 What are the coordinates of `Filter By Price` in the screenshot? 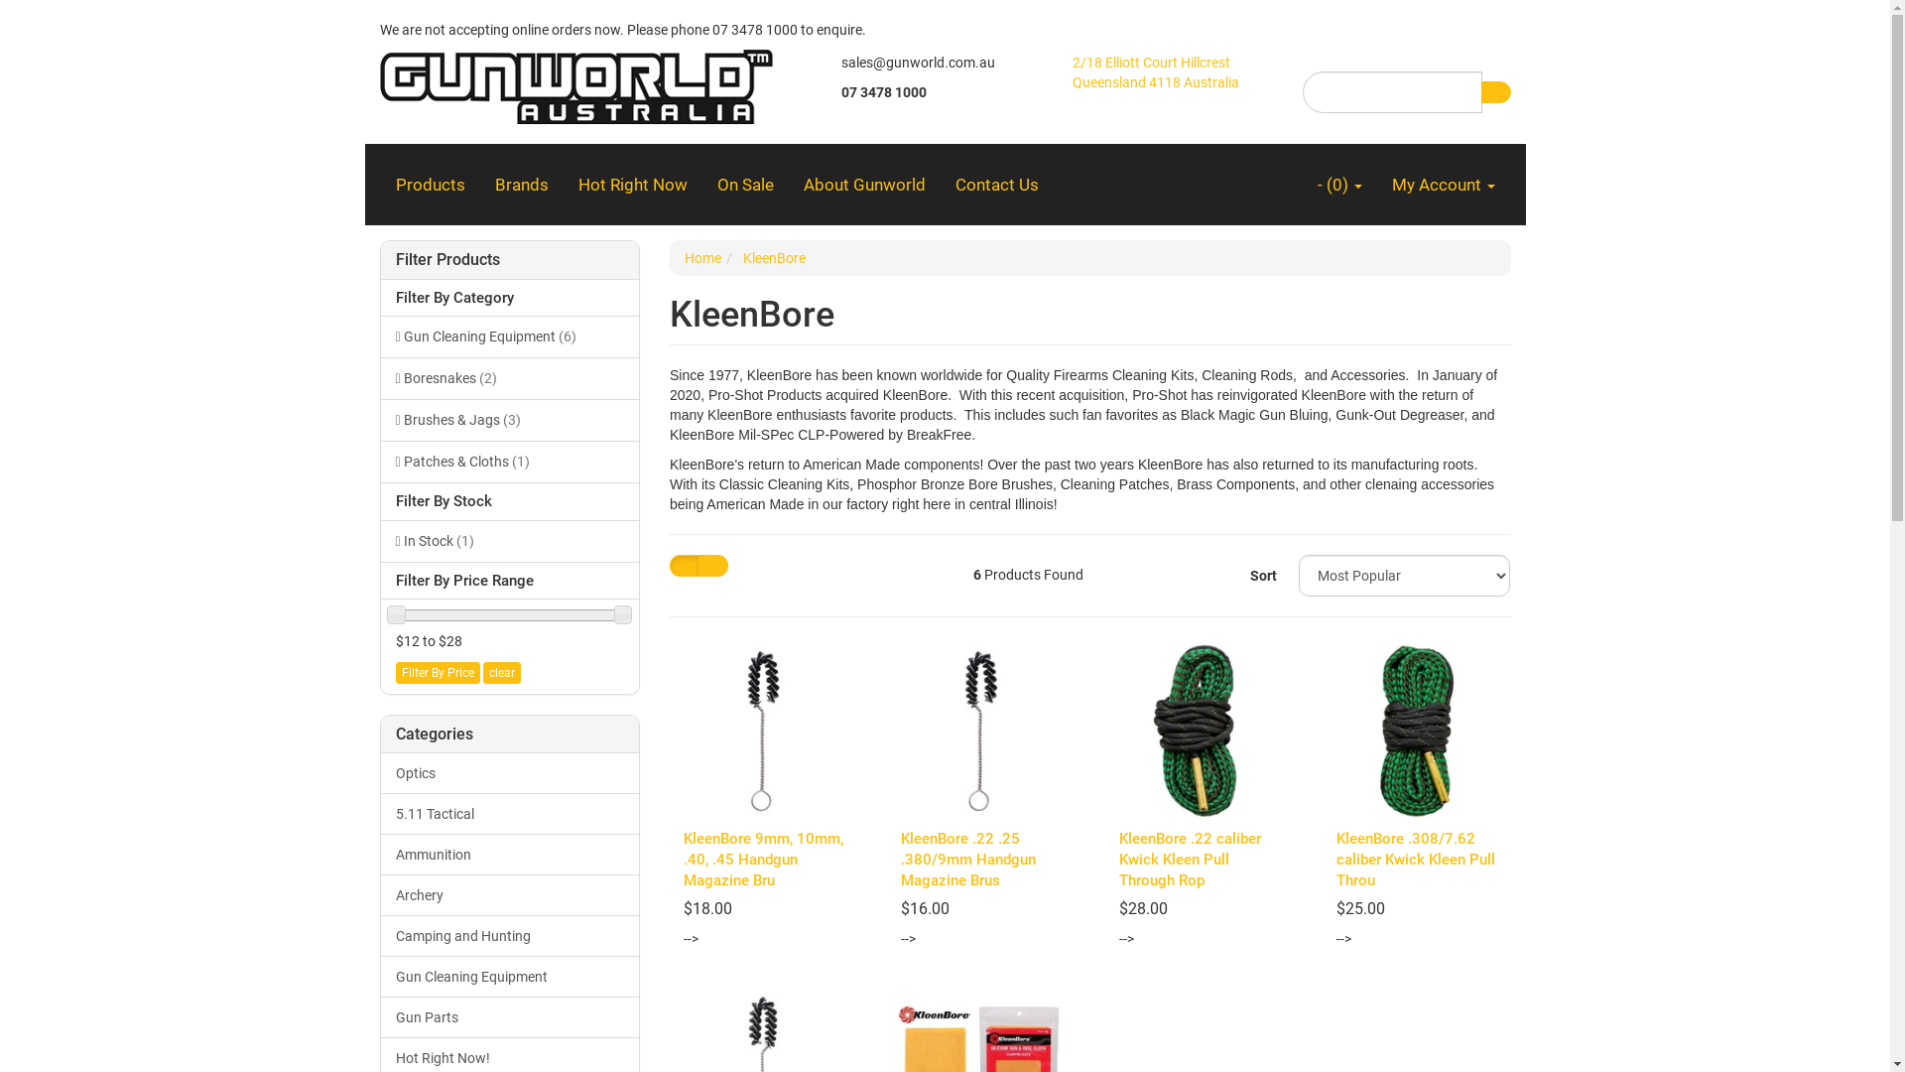 It's located at (437, 673).